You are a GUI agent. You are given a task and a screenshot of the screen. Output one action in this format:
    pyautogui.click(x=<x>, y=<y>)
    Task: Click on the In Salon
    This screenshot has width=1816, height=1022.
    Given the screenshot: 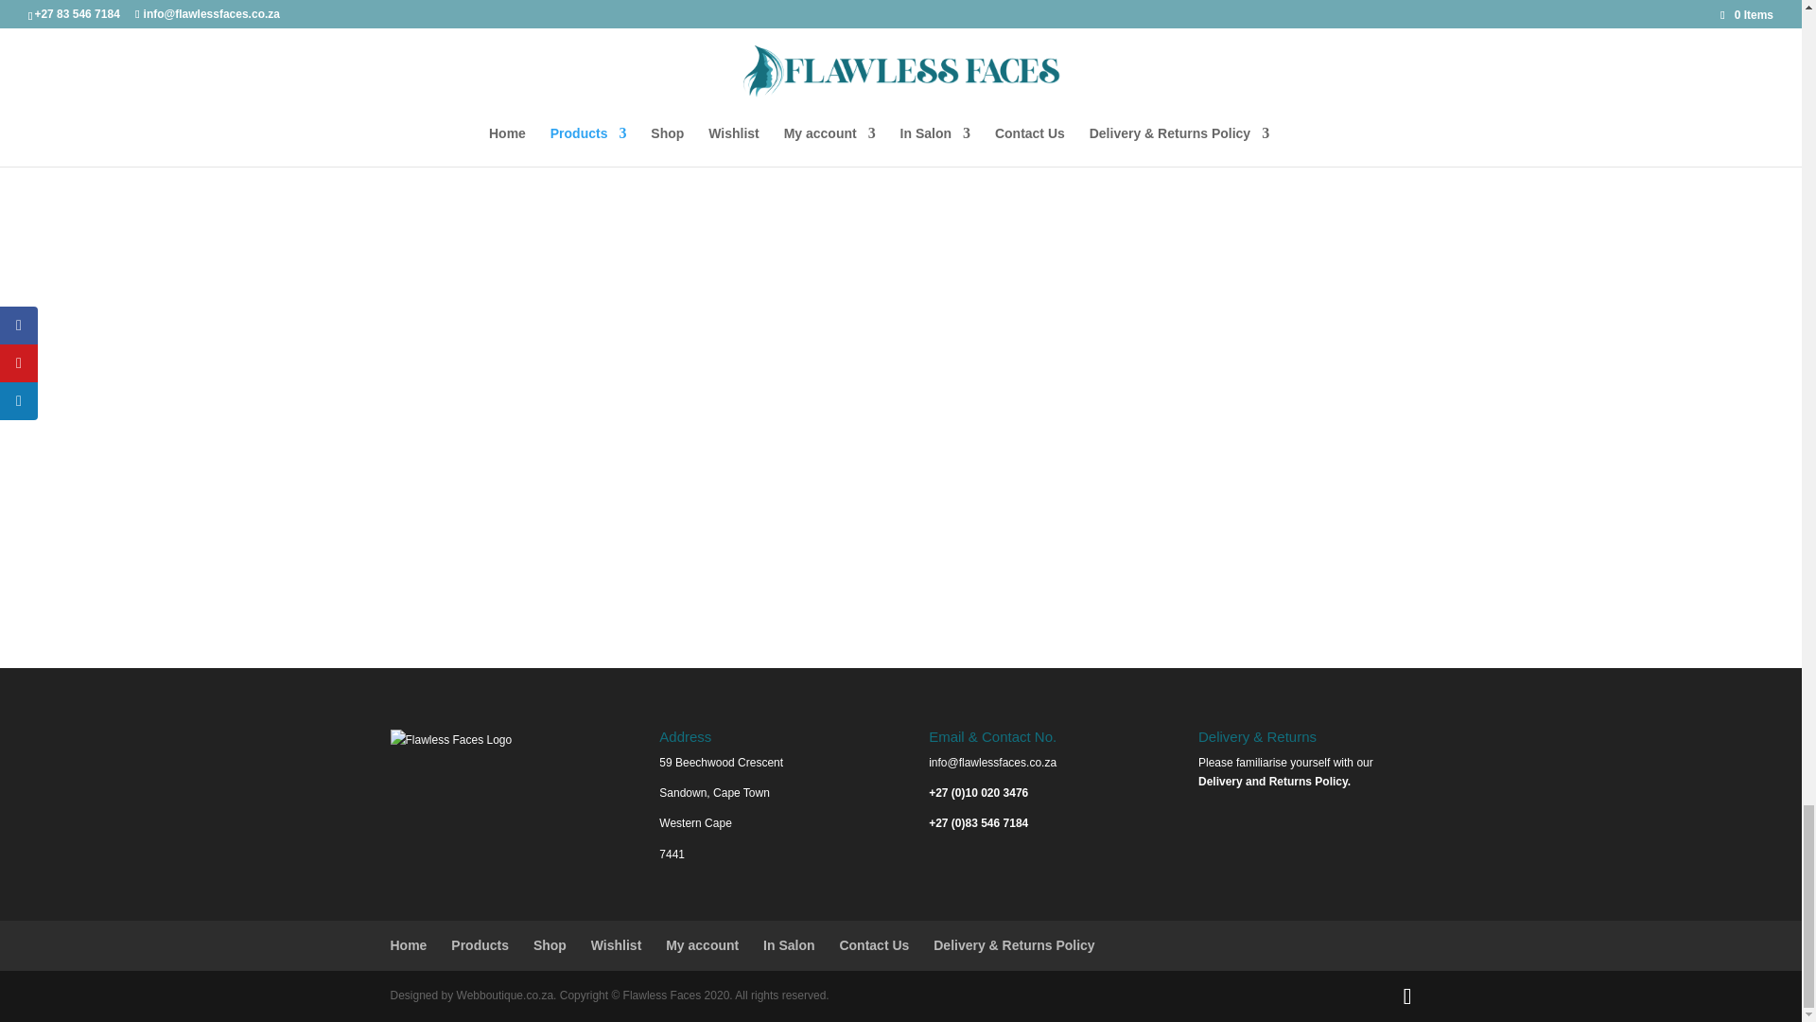 What is the action you would take?
    pyautogui.click(x=788, y=944)
    